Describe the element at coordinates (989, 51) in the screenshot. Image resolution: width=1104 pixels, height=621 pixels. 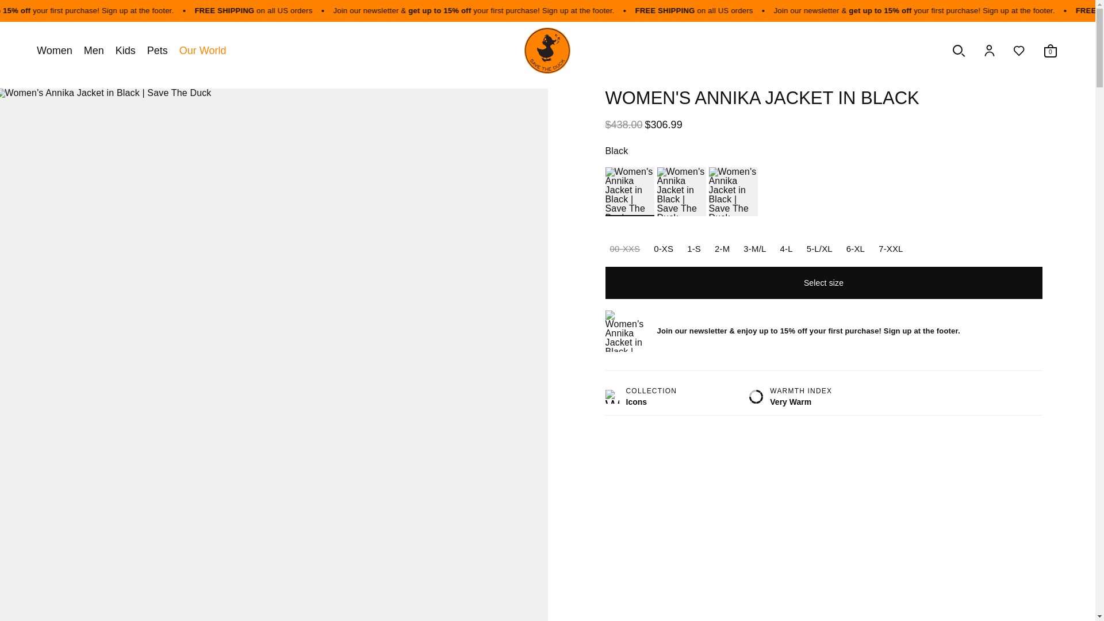
I see `Log in` at that location.